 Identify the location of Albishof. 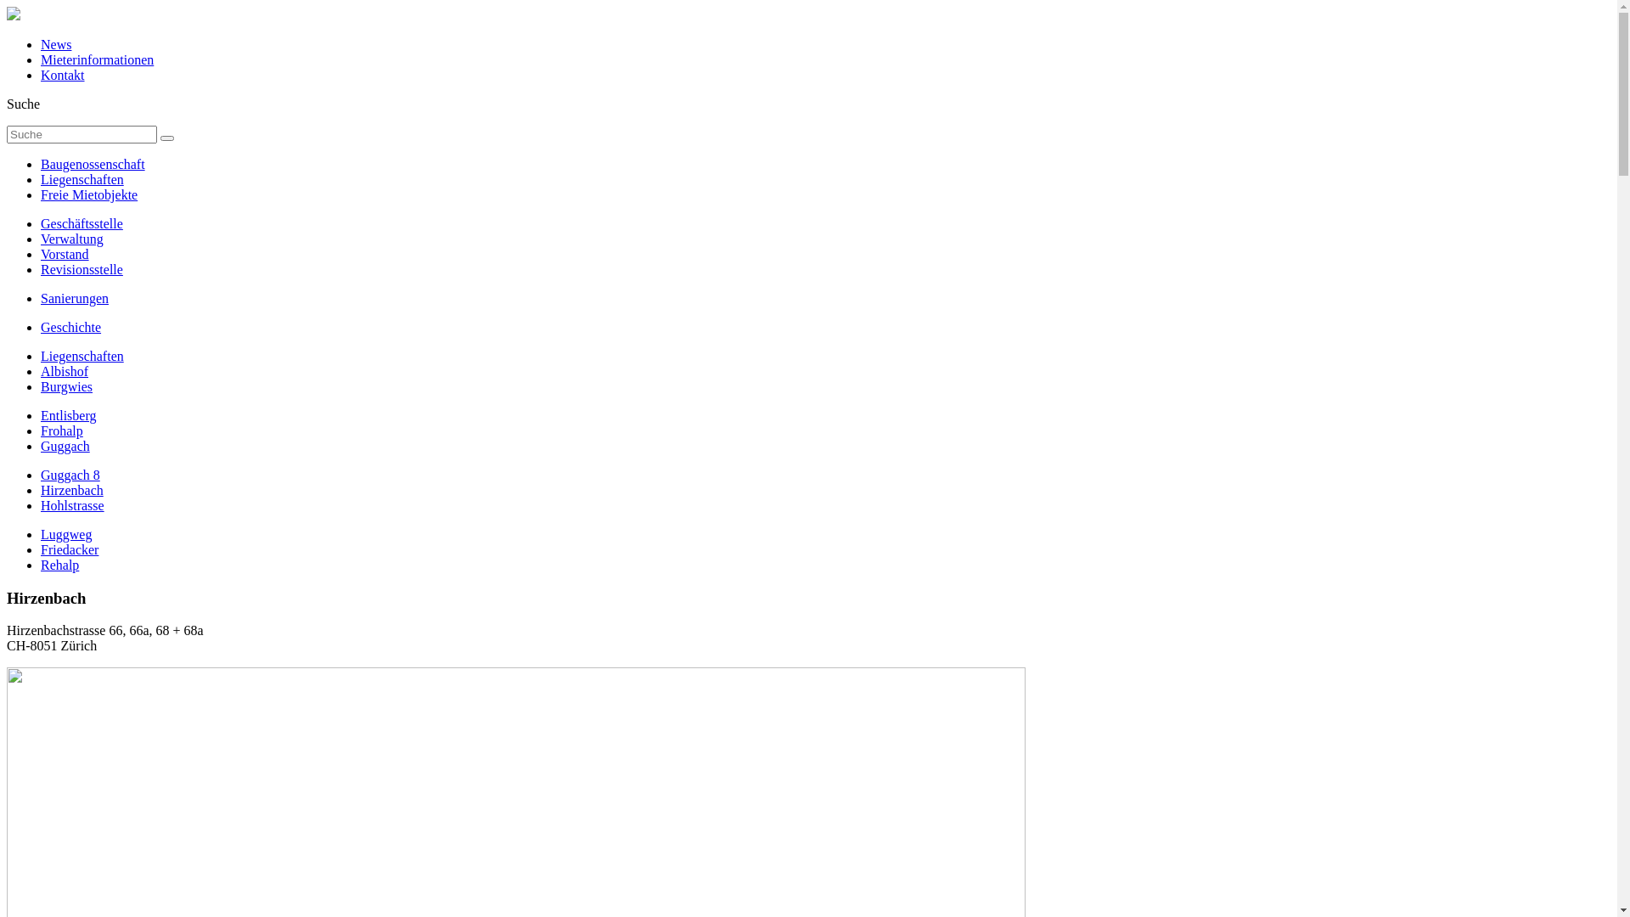
(65, 372).